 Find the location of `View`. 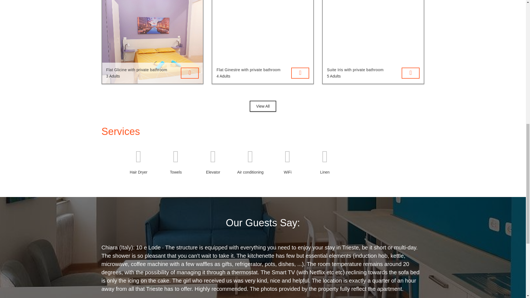

View is located at coordinates (411, 73).